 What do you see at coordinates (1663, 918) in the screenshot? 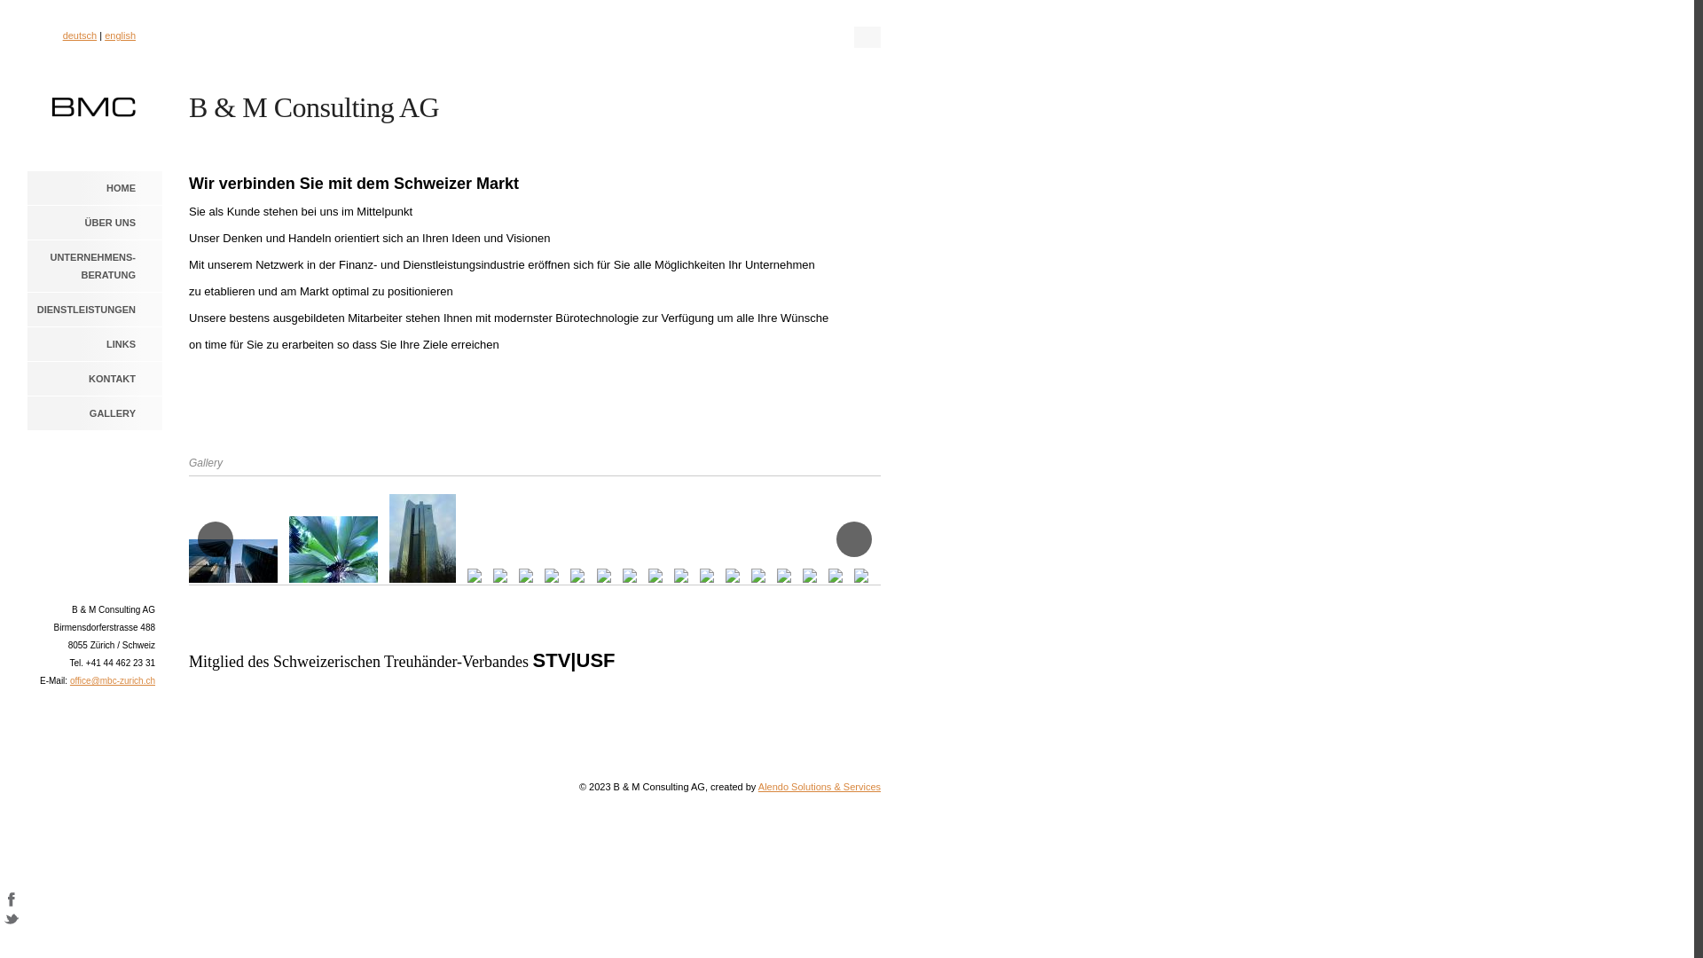
I see `Back to Top` at bounding box center [1663, 918].